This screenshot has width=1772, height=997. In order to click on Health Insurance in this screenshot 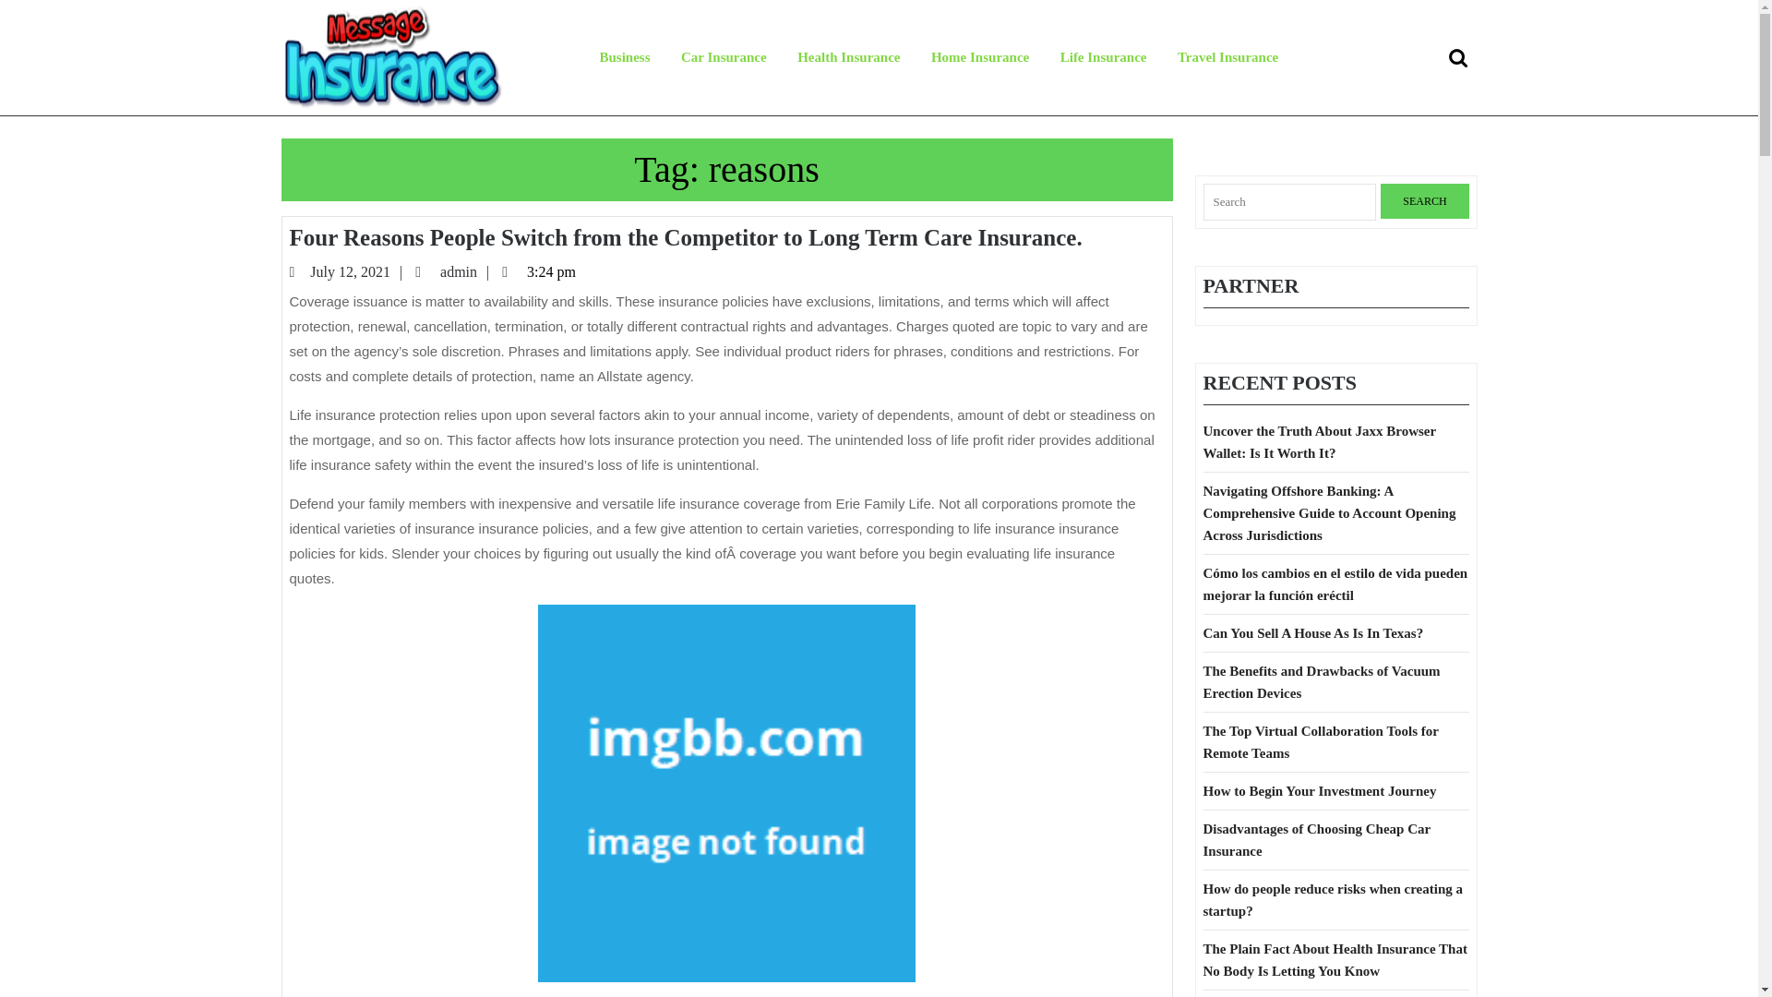, I will do `click(848, 57)`.